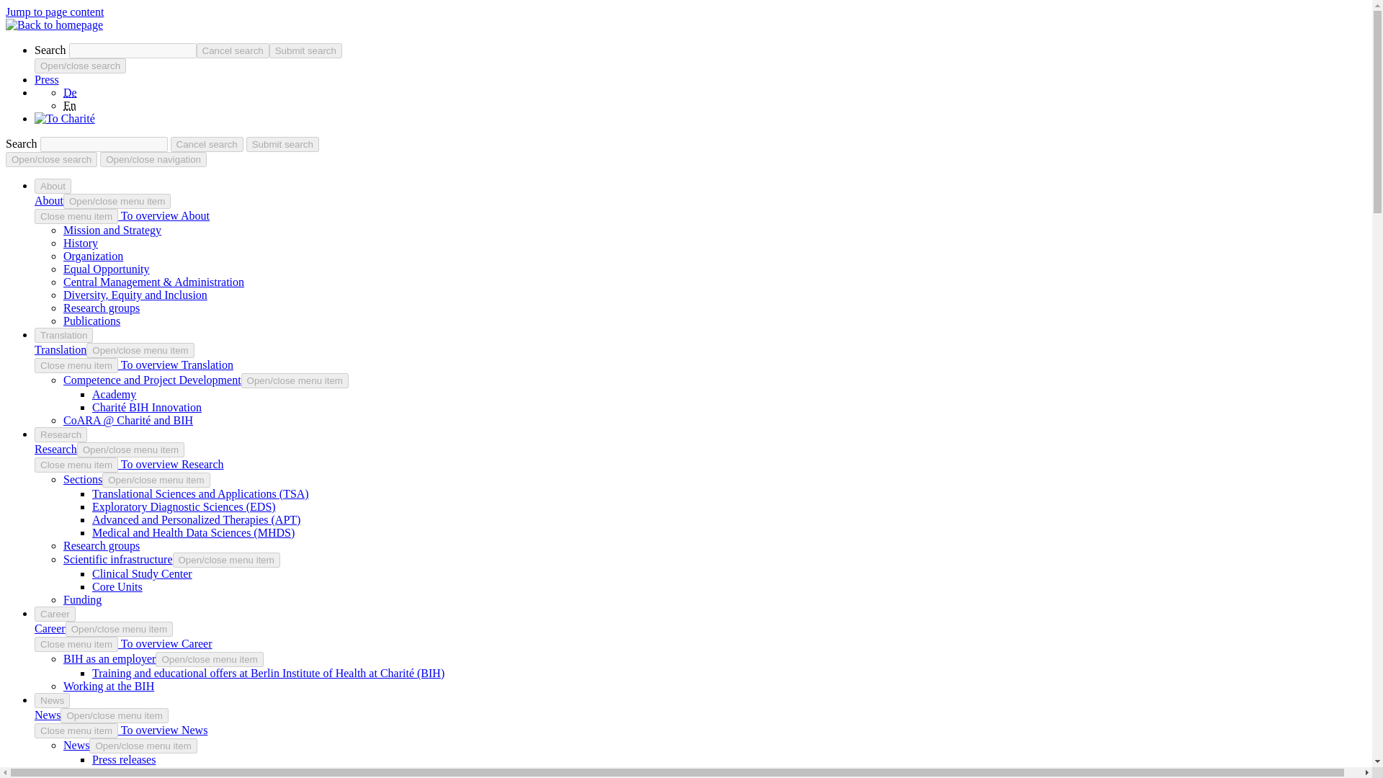 The height and width of the screenshot is (778, 1383). I want to click on Submit search, so click(305, 50).